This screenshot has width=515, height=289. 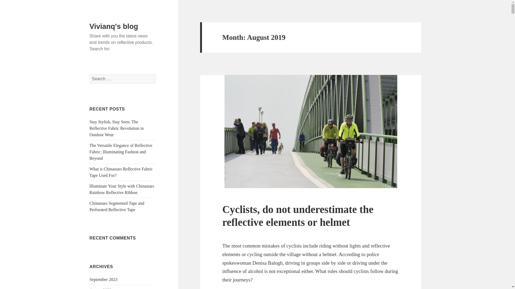 I want to click on September 2023, so click(x=104, y=279).